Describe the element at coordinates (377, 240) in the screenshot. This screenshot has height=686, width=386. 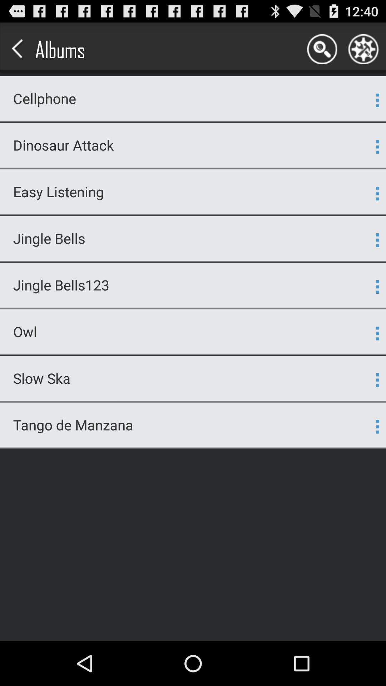
I see `press app next to the jingle bells item` at that location.